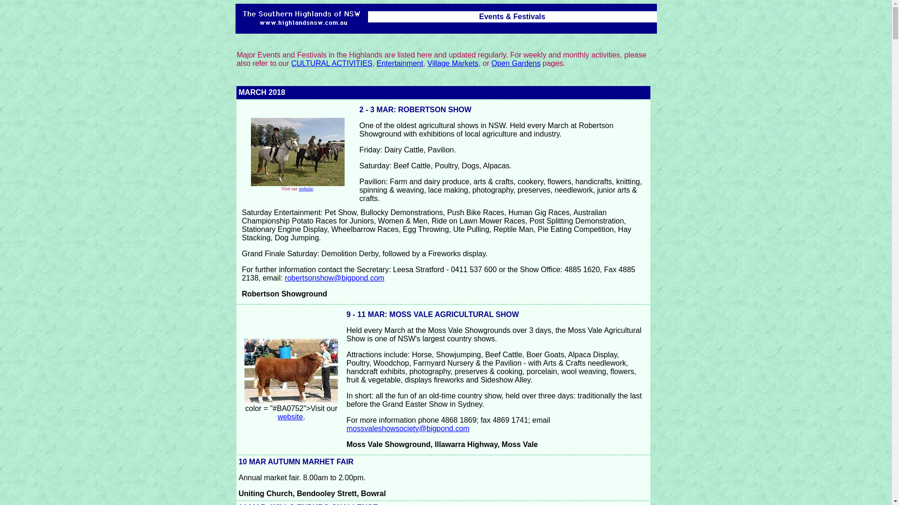 This screenshot has width=899, height=505. Describe the element at coordinates (332, 64) in the screenshot. I see `CULTURAL ACTIVITIES` at that location.